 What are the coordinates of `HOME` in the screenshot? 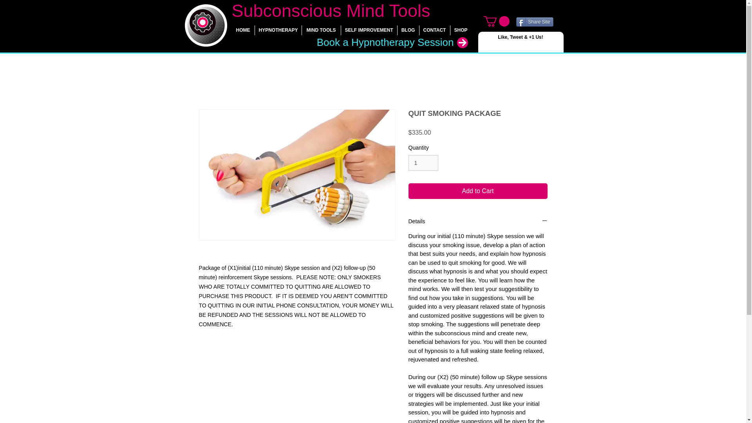 It's located at (243, 30).